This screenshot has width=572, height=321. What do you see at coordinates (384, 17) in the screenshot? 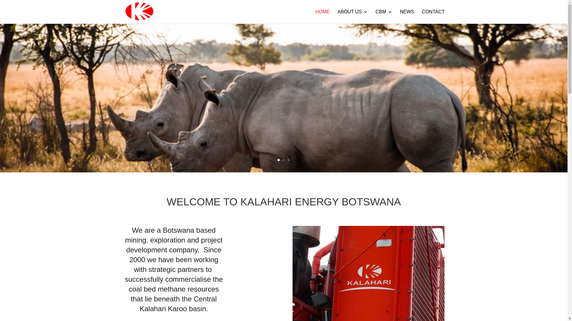
I see `CBM` at bounding box center [384, 17].